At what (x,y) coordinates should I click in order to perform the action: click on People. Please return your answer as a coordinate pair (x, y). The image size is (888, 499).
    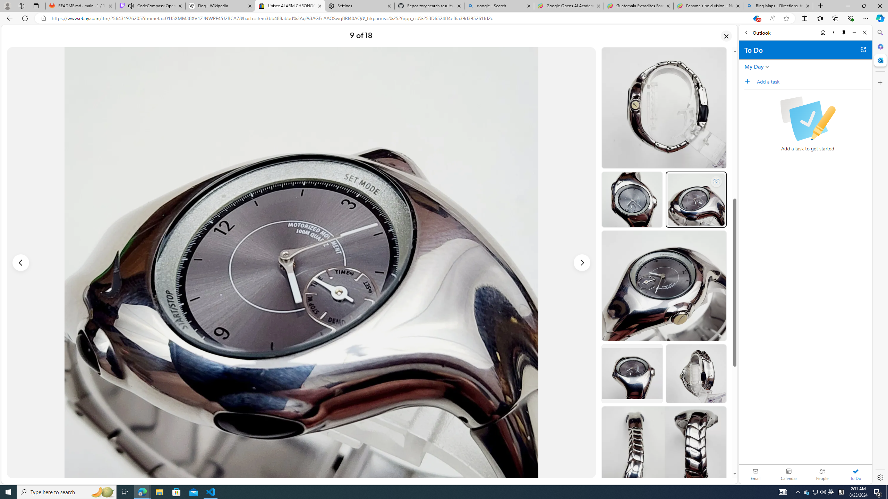
    Looking at the image, I should click on (822, 474).